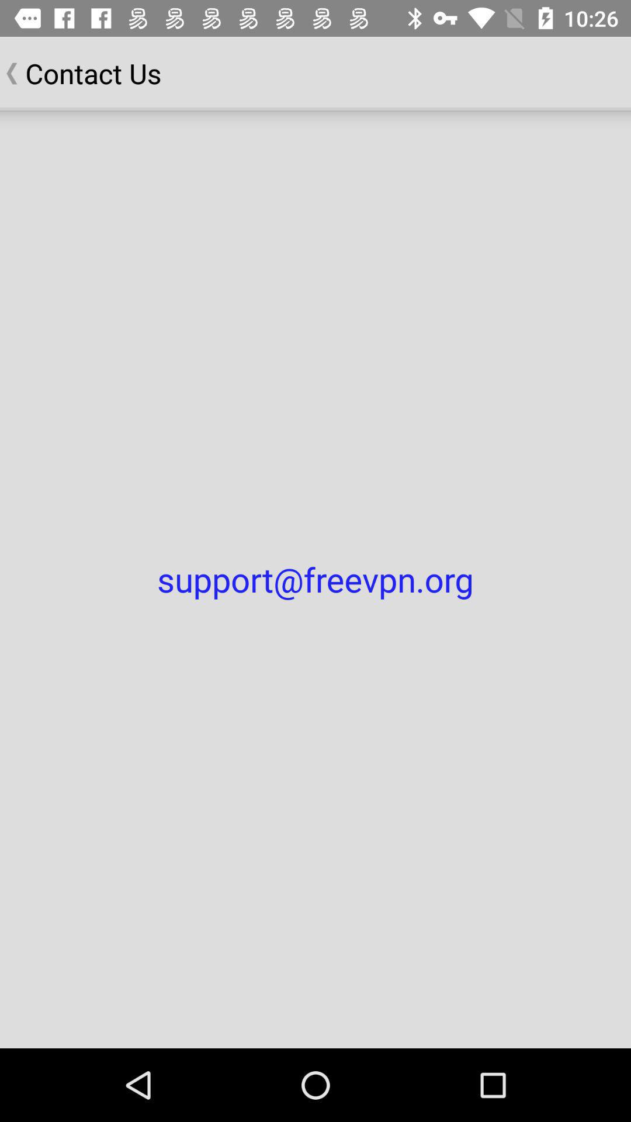 This screenshot has height=1122, width=631. What do you see at coordinates (315, 579) in the screenshot?
I see `open item at the center` at bounding box center [315, 579].